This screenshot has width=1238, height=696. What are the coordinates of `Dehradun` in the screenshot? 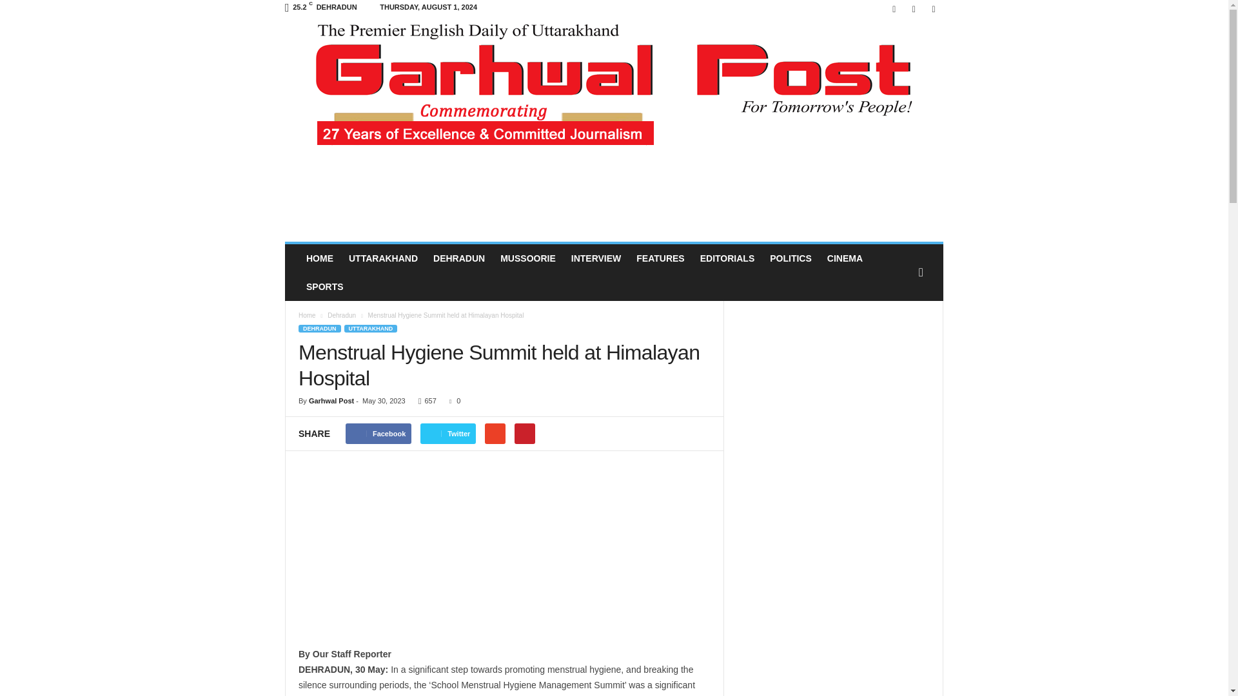 It's located at (342, 314).